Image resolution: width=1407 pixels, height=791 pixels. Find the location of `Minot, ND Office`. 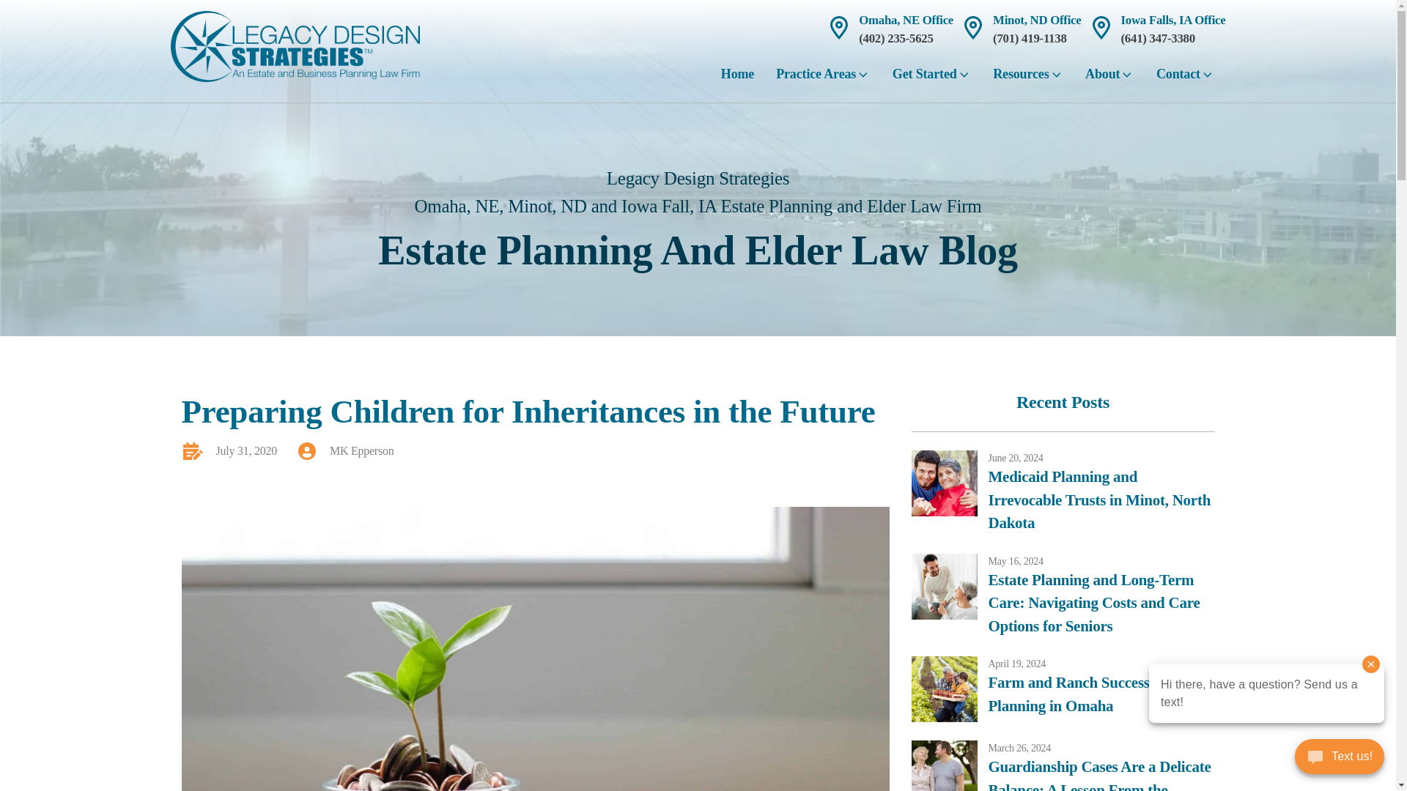

Minot, ND Office is located at coordinates (1036, 20).